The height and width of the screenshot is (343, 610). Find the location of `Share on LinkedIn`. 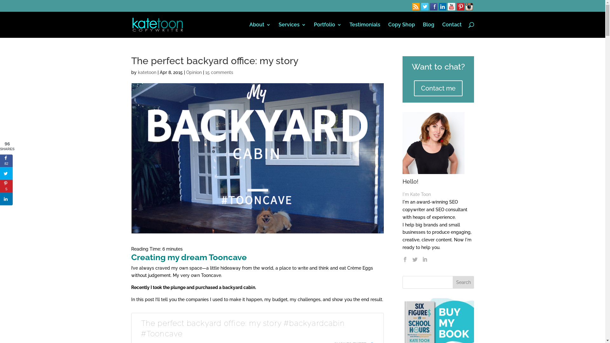

Share on LinkedIn is located at coordinates (6, 199).